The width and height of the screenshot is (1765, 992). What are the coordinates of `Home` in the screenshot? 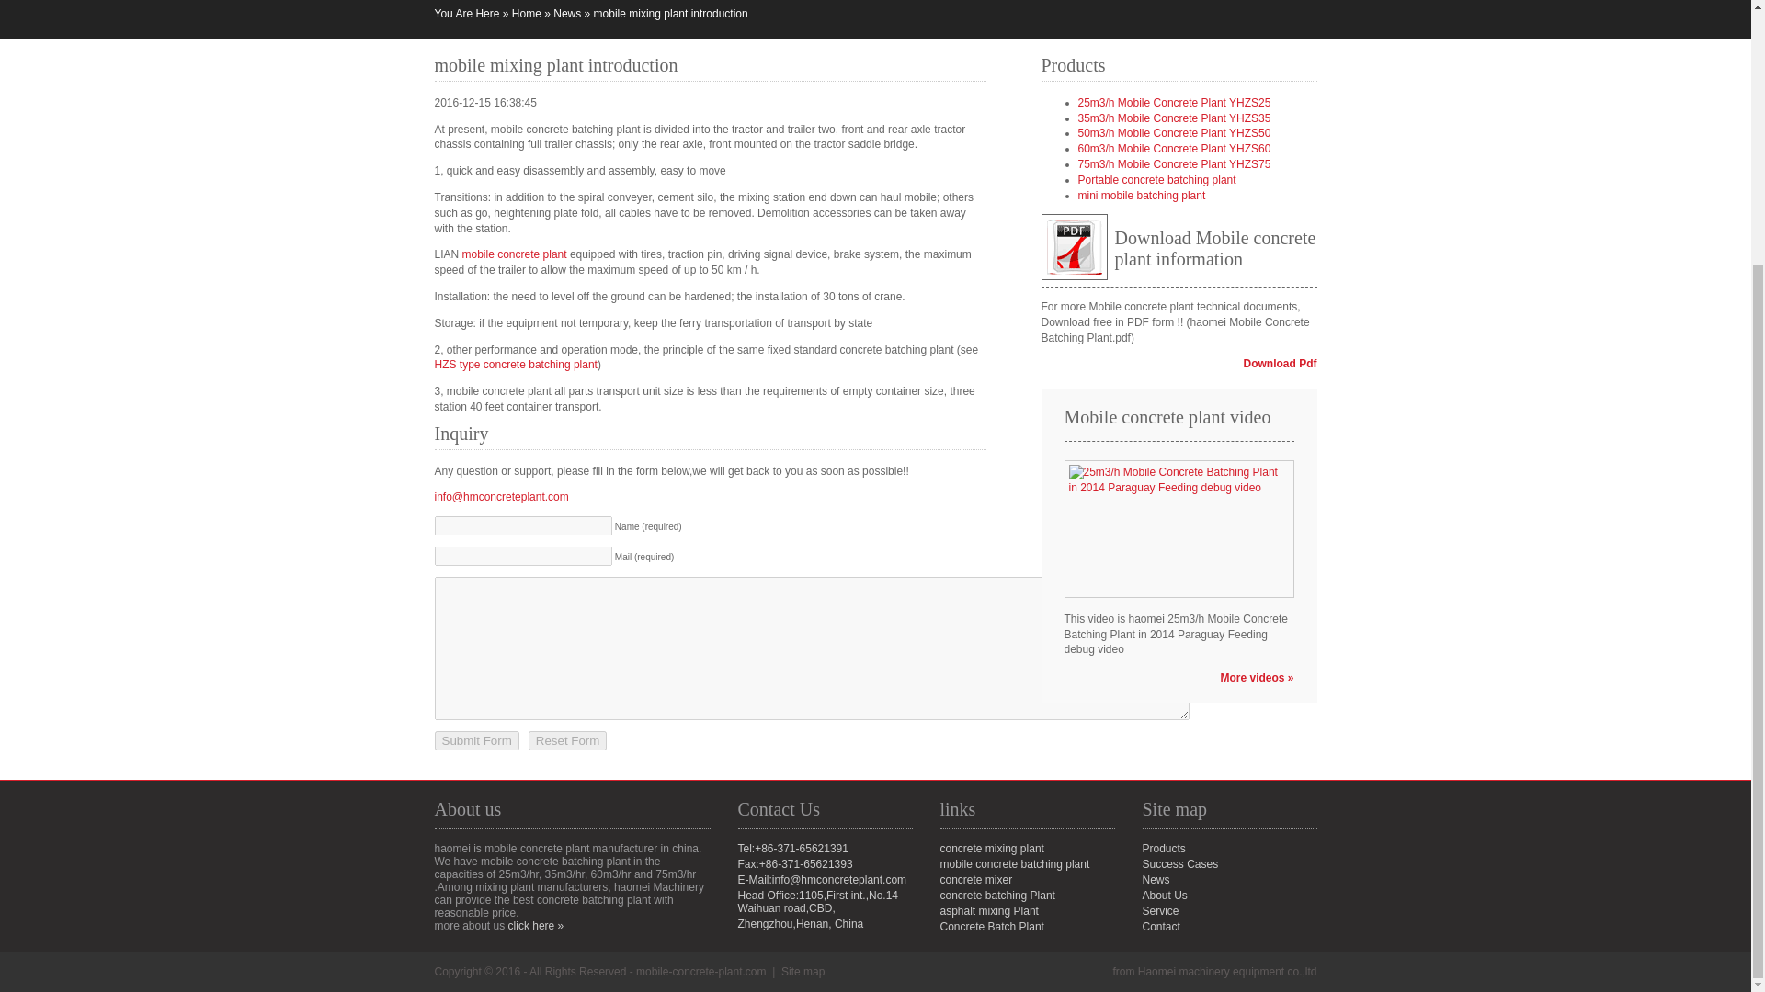 It's located at (526, 13).